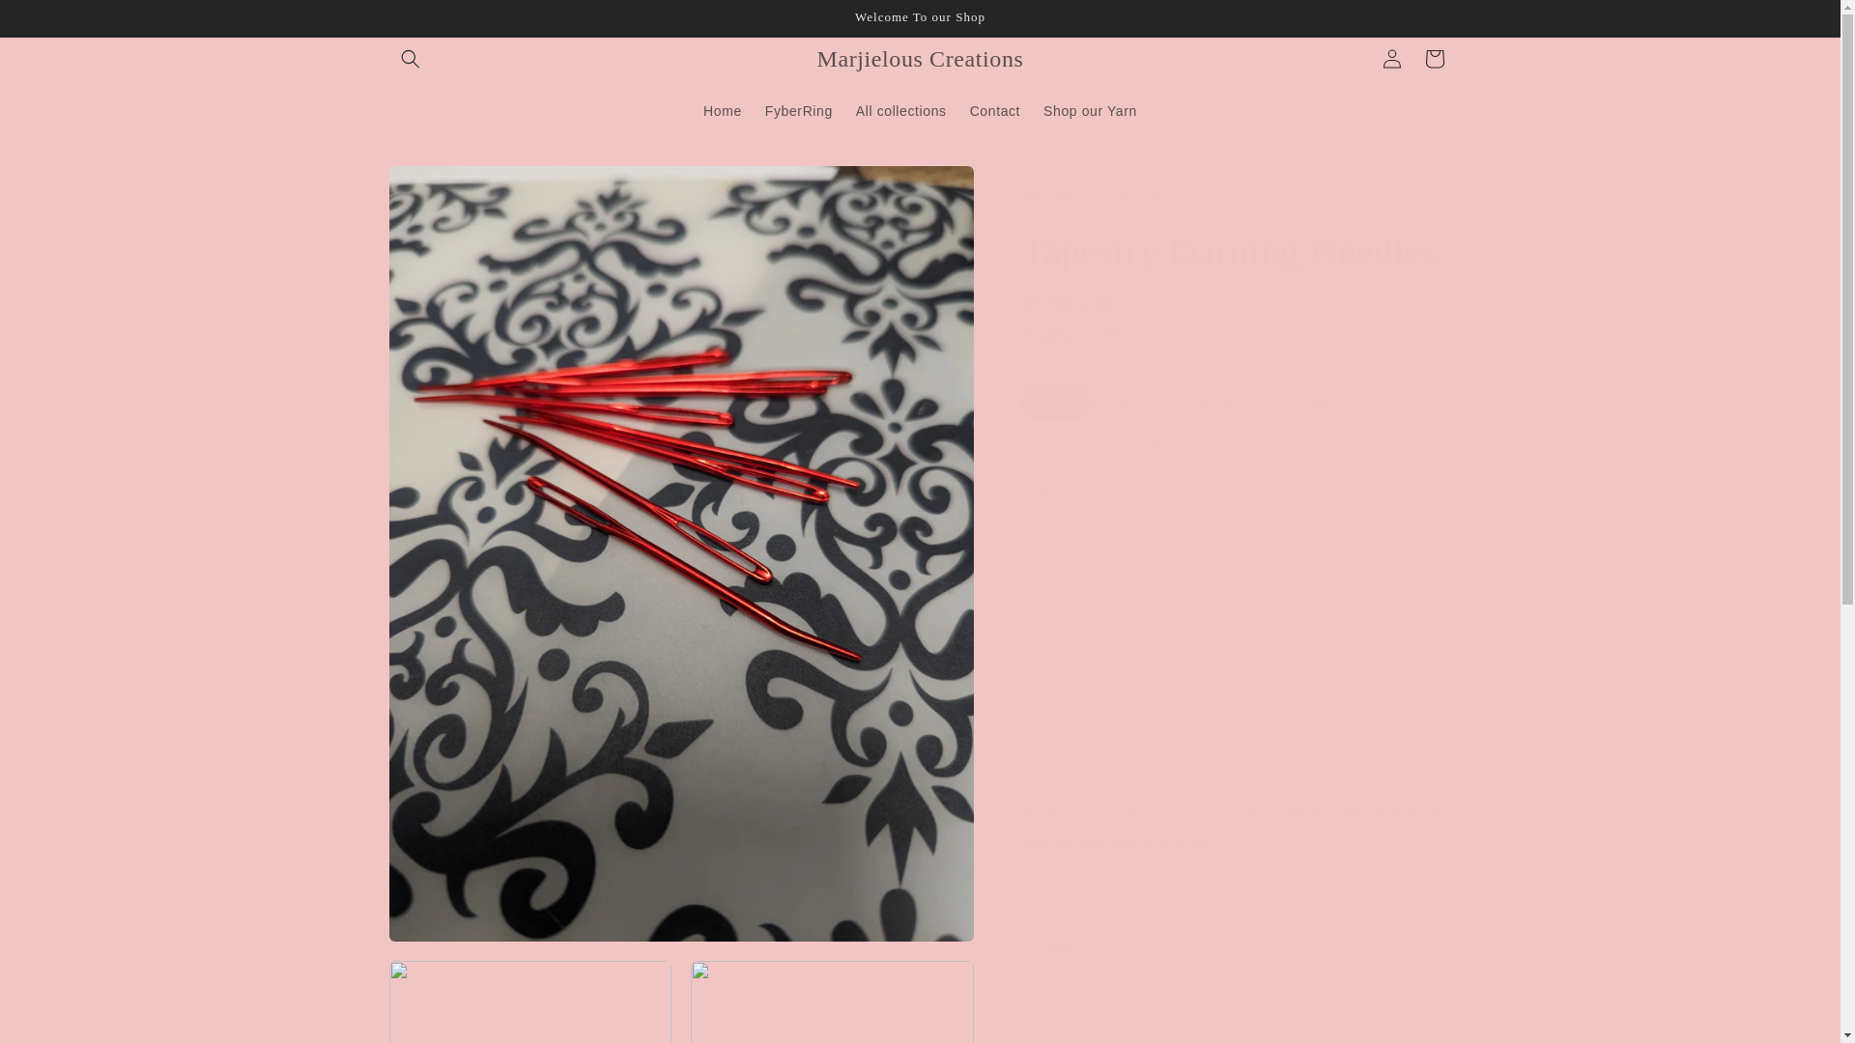  Describe the element at coordinates (995, 110) in the screenshot. I see `Contact` at that location.